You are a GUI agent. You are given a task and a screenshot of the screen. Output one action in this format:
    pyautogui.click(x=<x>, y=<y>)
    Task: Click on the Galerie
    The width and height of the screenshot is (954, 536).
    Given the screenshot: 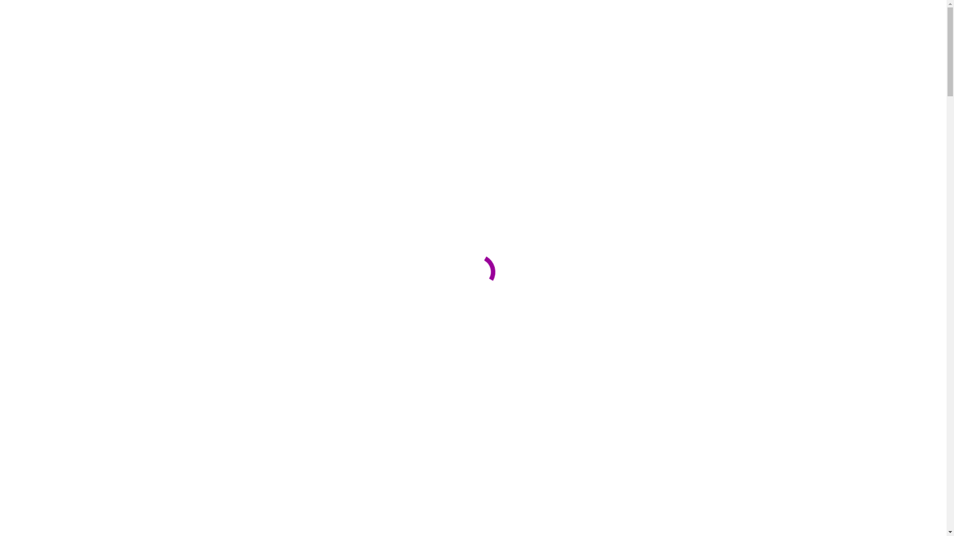 What is the action you would take?
    pyautogui.click(x=36, y=165)
    